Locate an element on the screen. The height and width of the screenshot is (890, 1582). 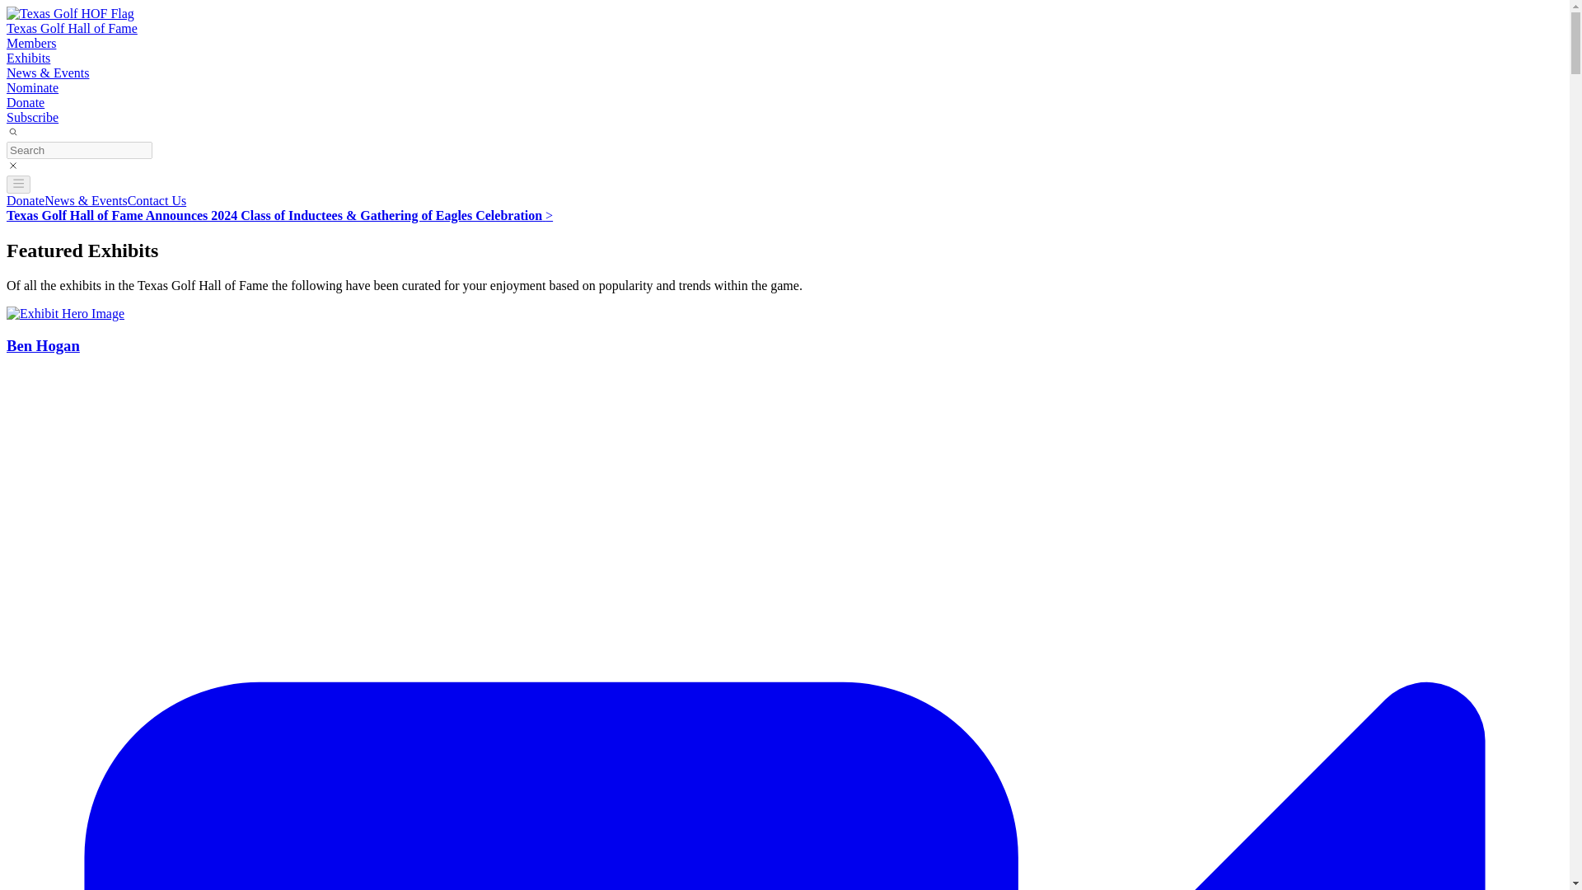
Subscribe is located at coordinates (32, 117).